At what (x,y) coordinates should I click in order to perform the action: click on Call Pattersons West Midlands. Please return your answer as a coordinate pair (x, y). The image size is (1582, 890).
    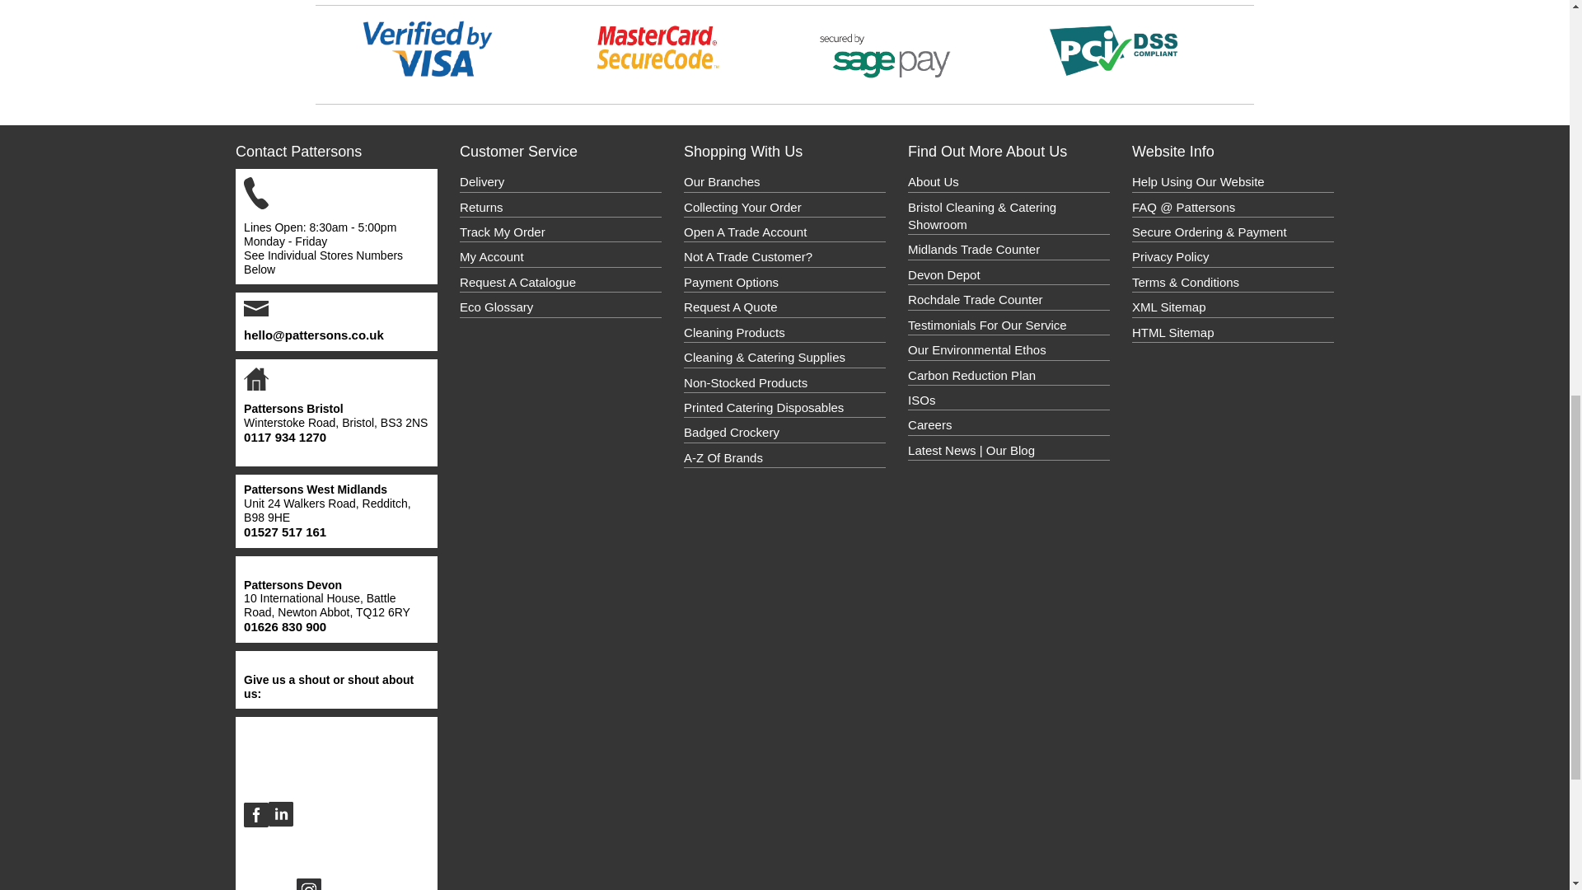
    Looking at the image, I should click on (284, 532).